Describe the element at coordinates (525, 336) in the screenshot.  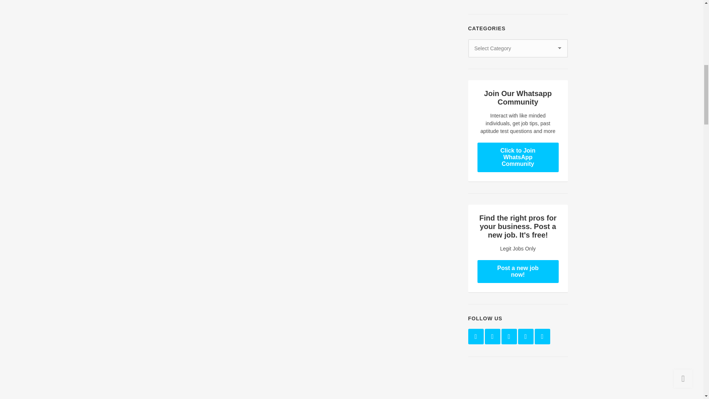
I see `instagram` at that location.